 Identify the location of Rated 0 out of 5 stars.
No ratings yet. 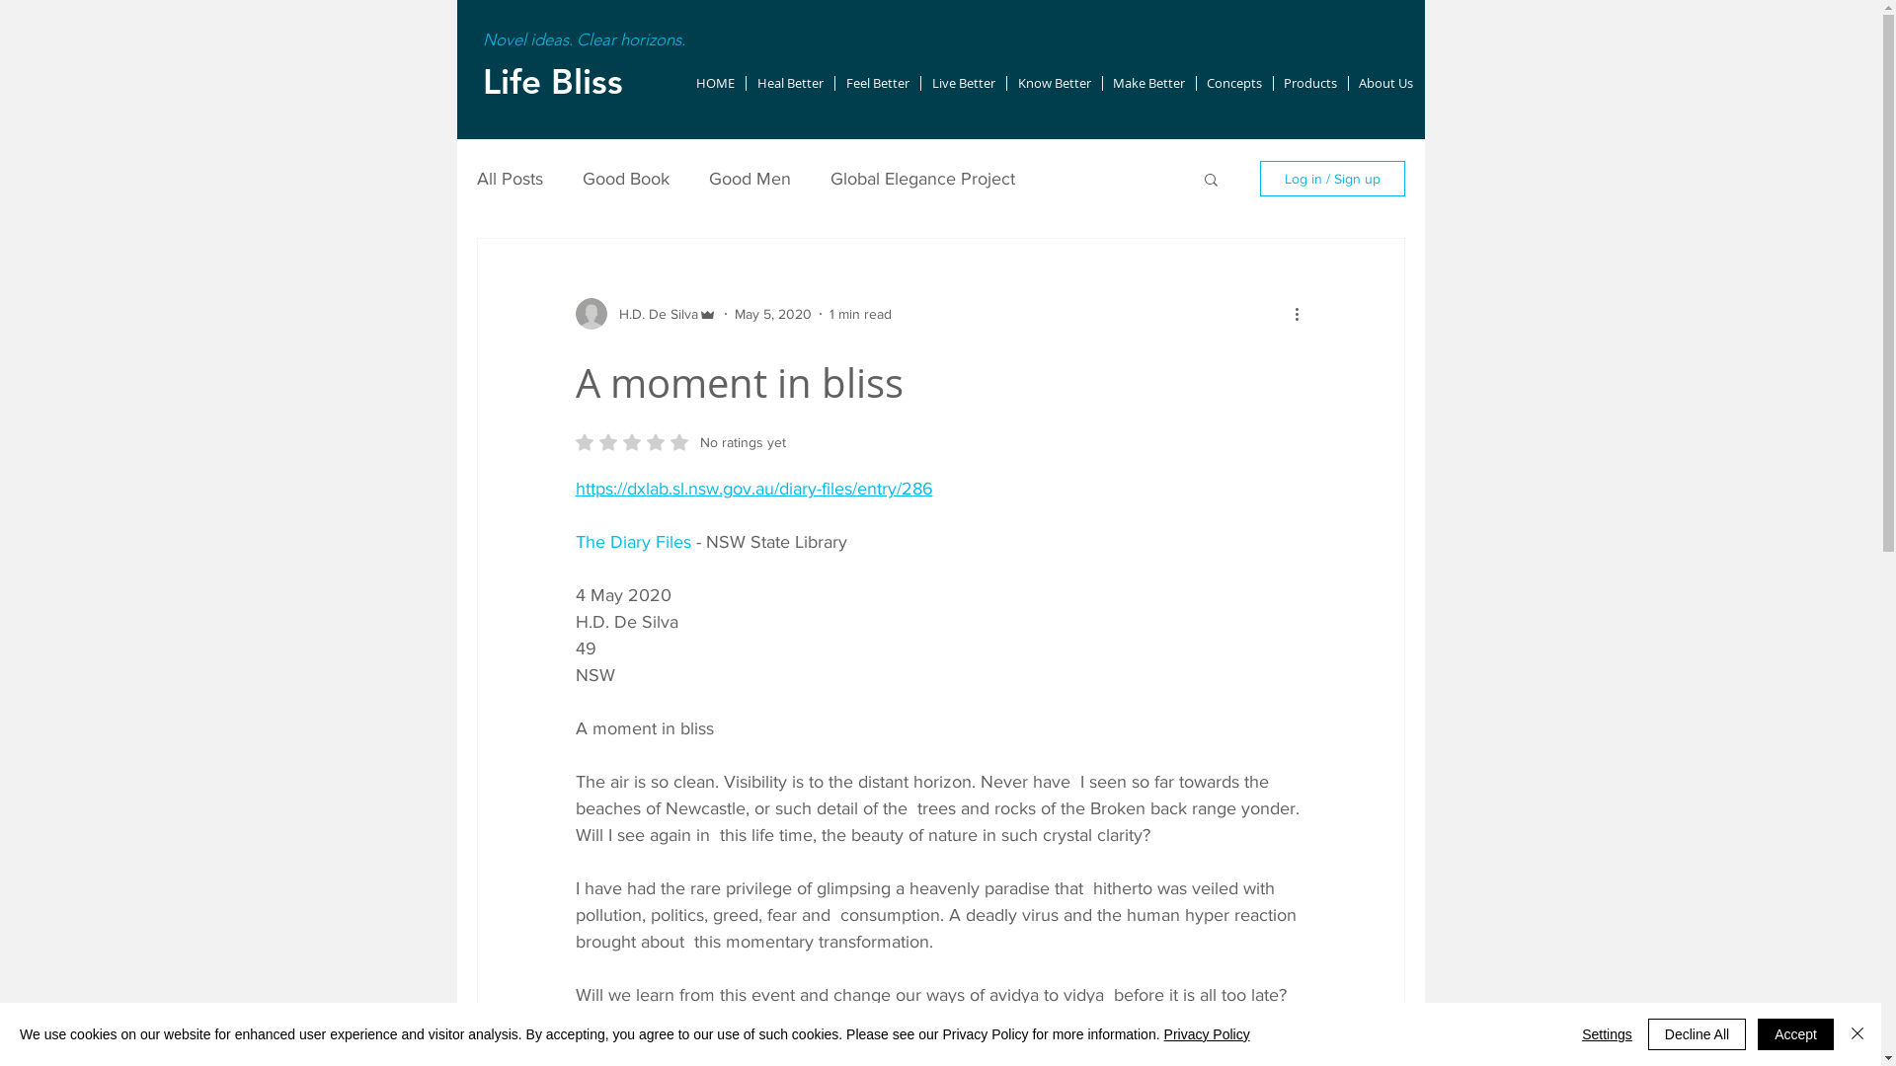
(679, 442).